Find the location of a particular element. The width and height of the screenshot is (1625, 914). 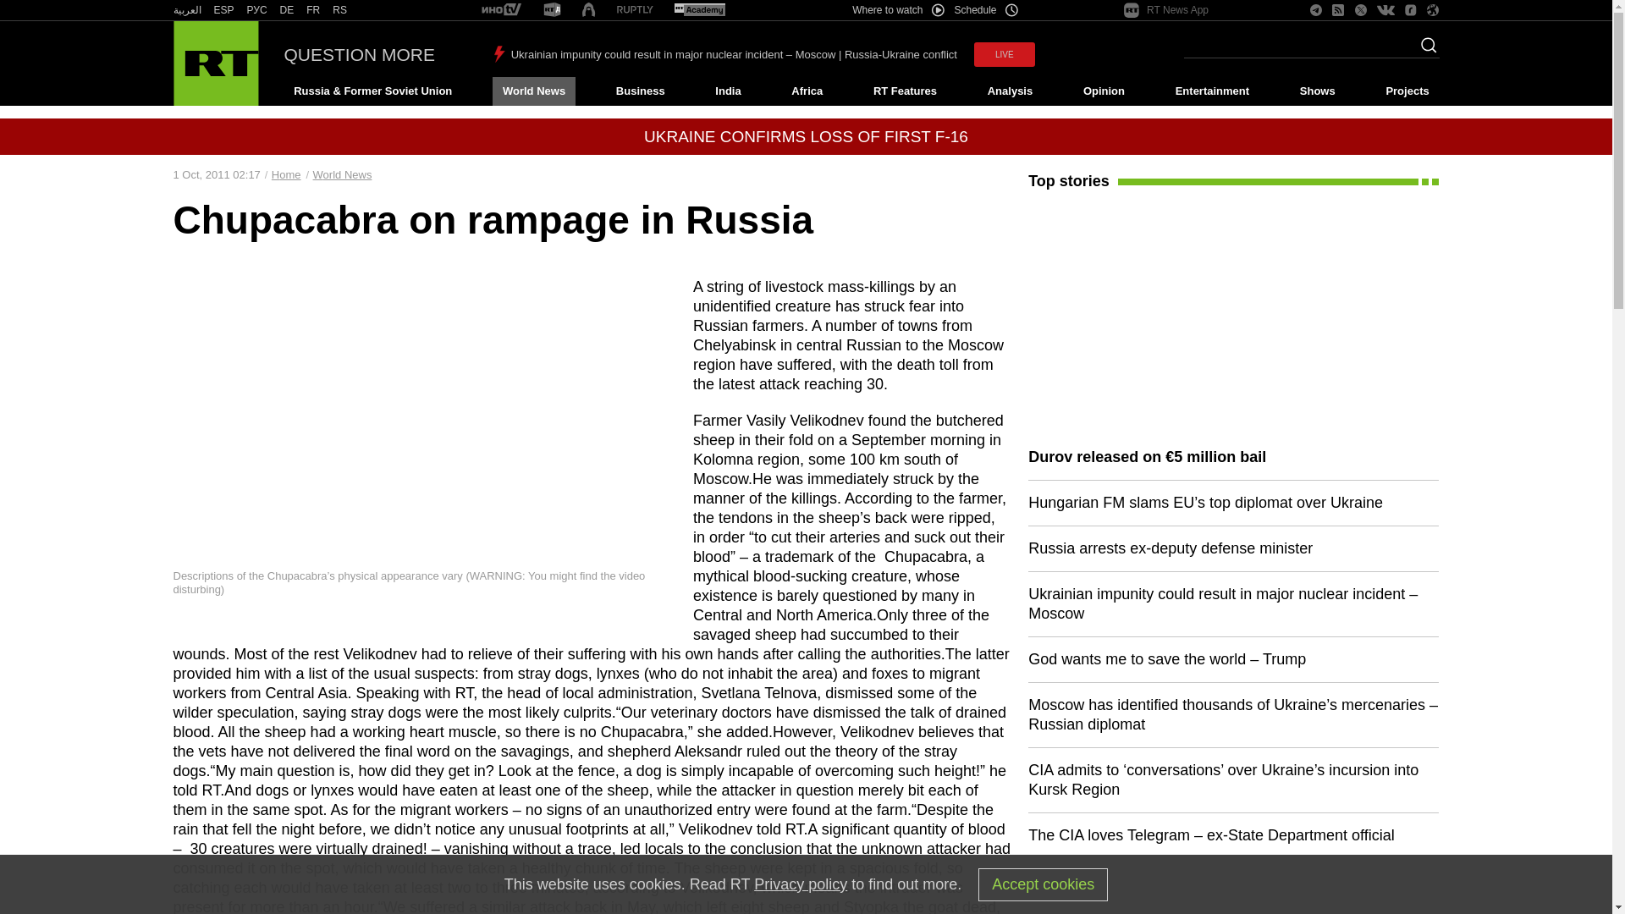

RT News App is located at coordinates (1166, 10).